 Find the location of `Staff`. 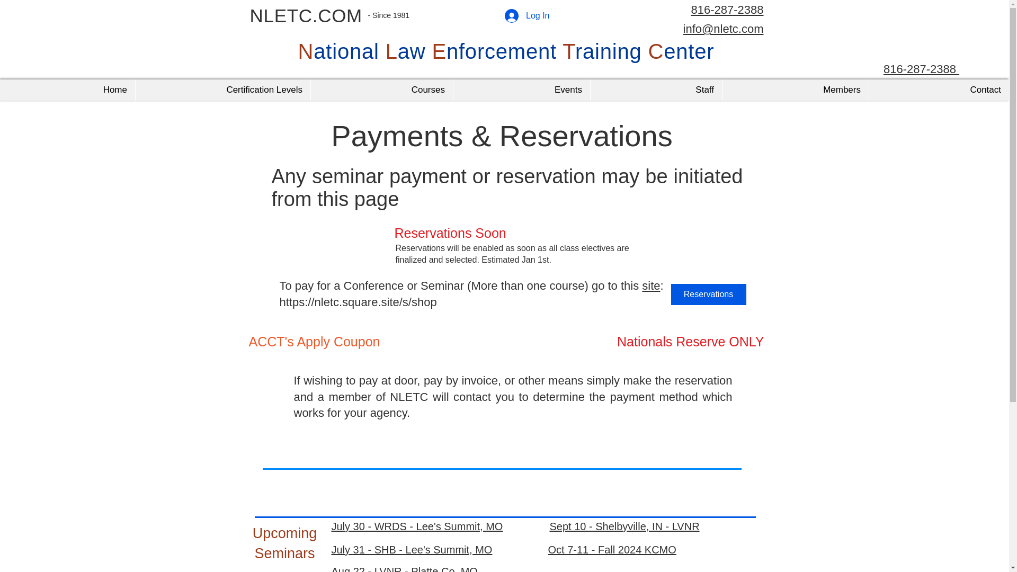

Staff is located at coordinates (656, 90).